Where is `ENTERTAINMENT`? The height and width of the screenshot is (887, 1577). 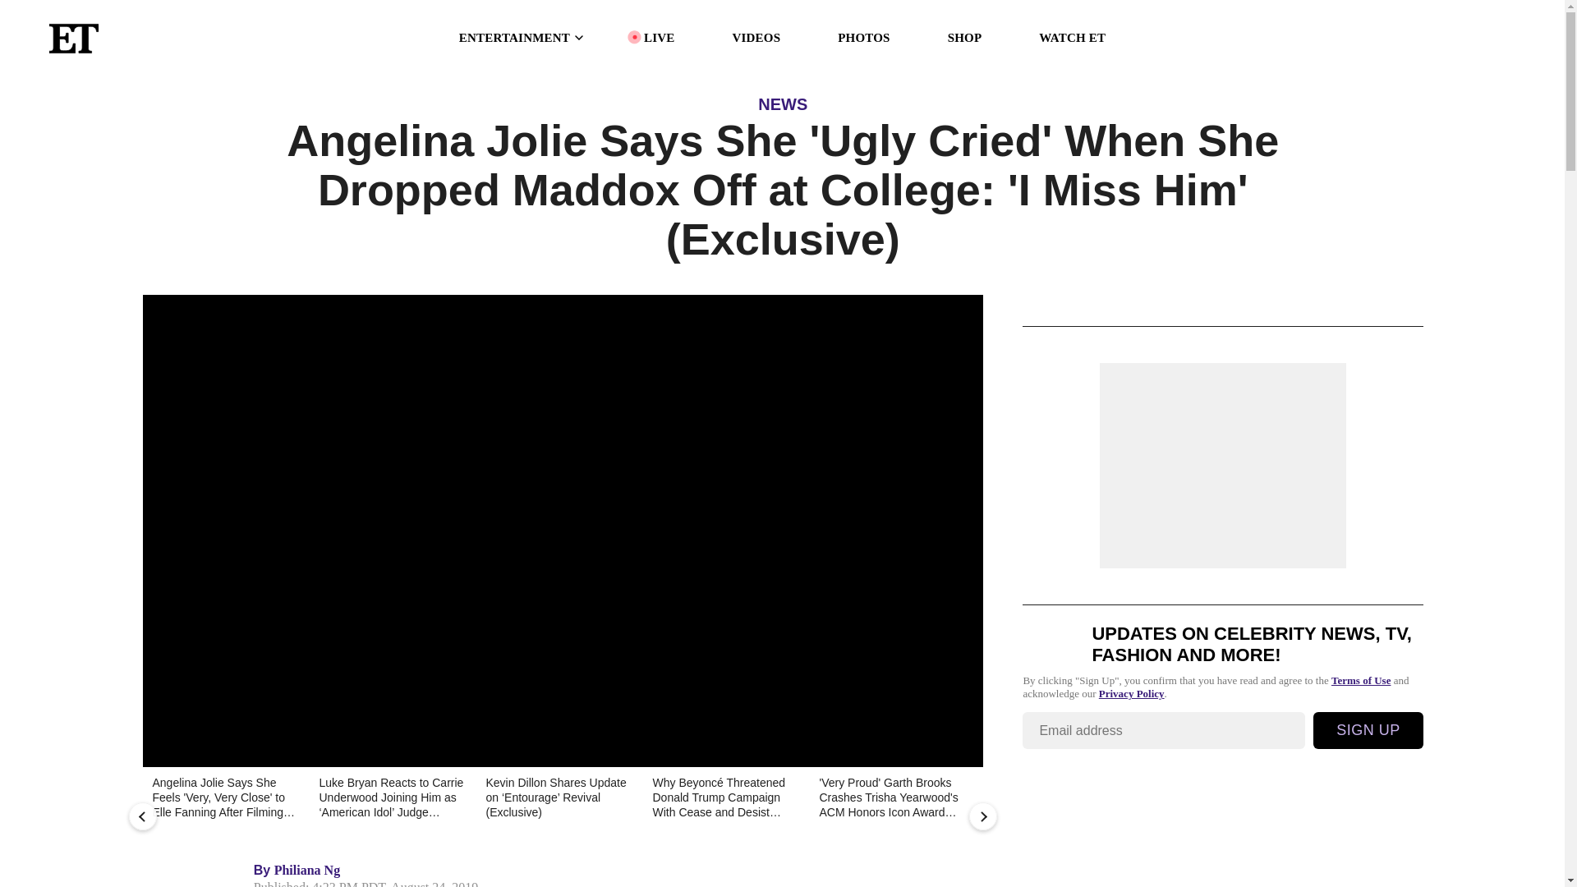
ENTERTAINMENT is located at coordinates (522, 38).